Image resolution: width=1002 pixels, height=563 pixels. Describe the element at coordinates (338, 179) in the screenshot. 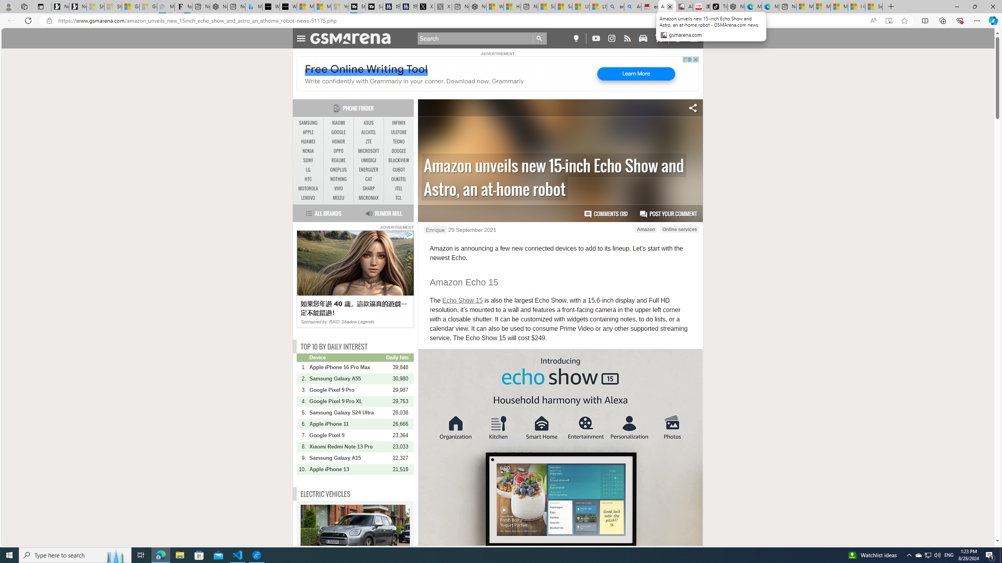

I see `NOTHING` at that location.